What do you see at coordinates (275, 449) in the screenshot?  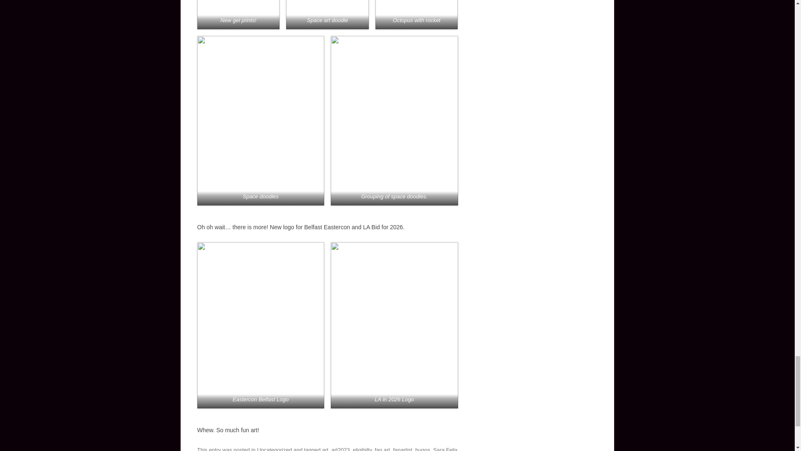 I see `Uncategorized` at bounding box center [275, 449].